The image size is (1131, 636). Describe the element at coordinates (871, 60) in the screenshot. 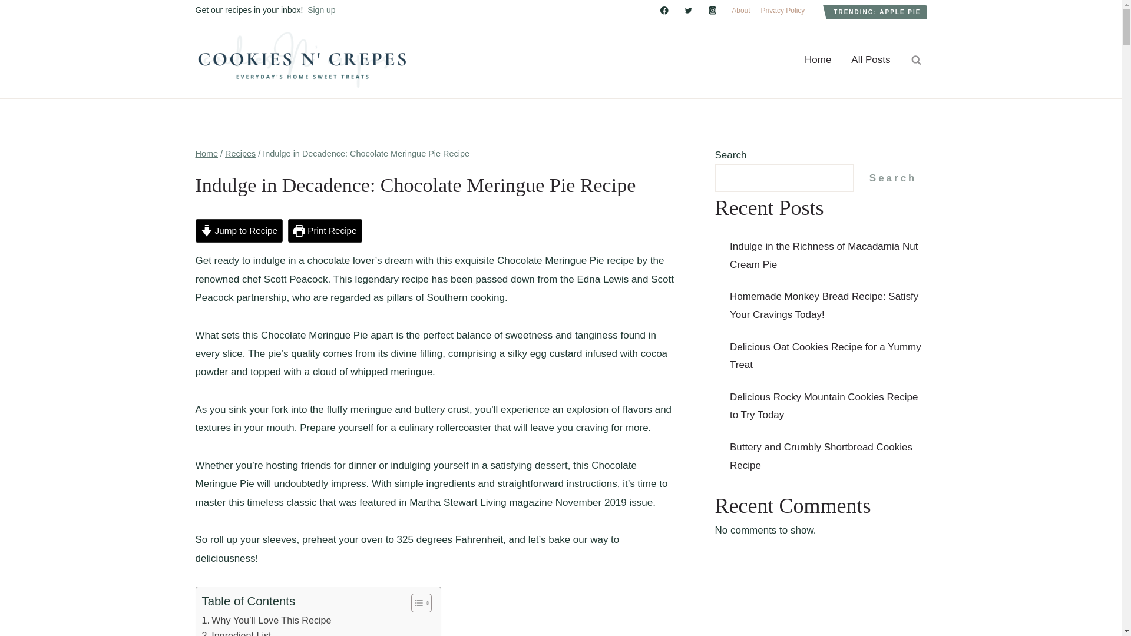

I see `All Posts` at that location.